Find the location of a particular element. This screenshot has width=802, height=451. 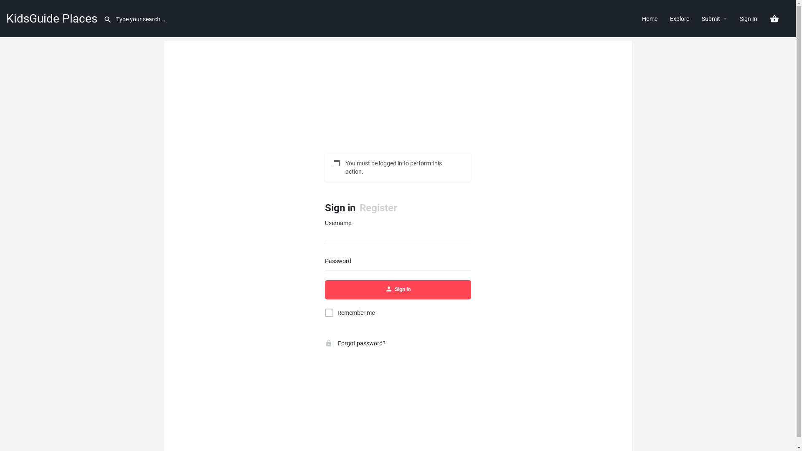

Explore is located at coordinates (680, 18).